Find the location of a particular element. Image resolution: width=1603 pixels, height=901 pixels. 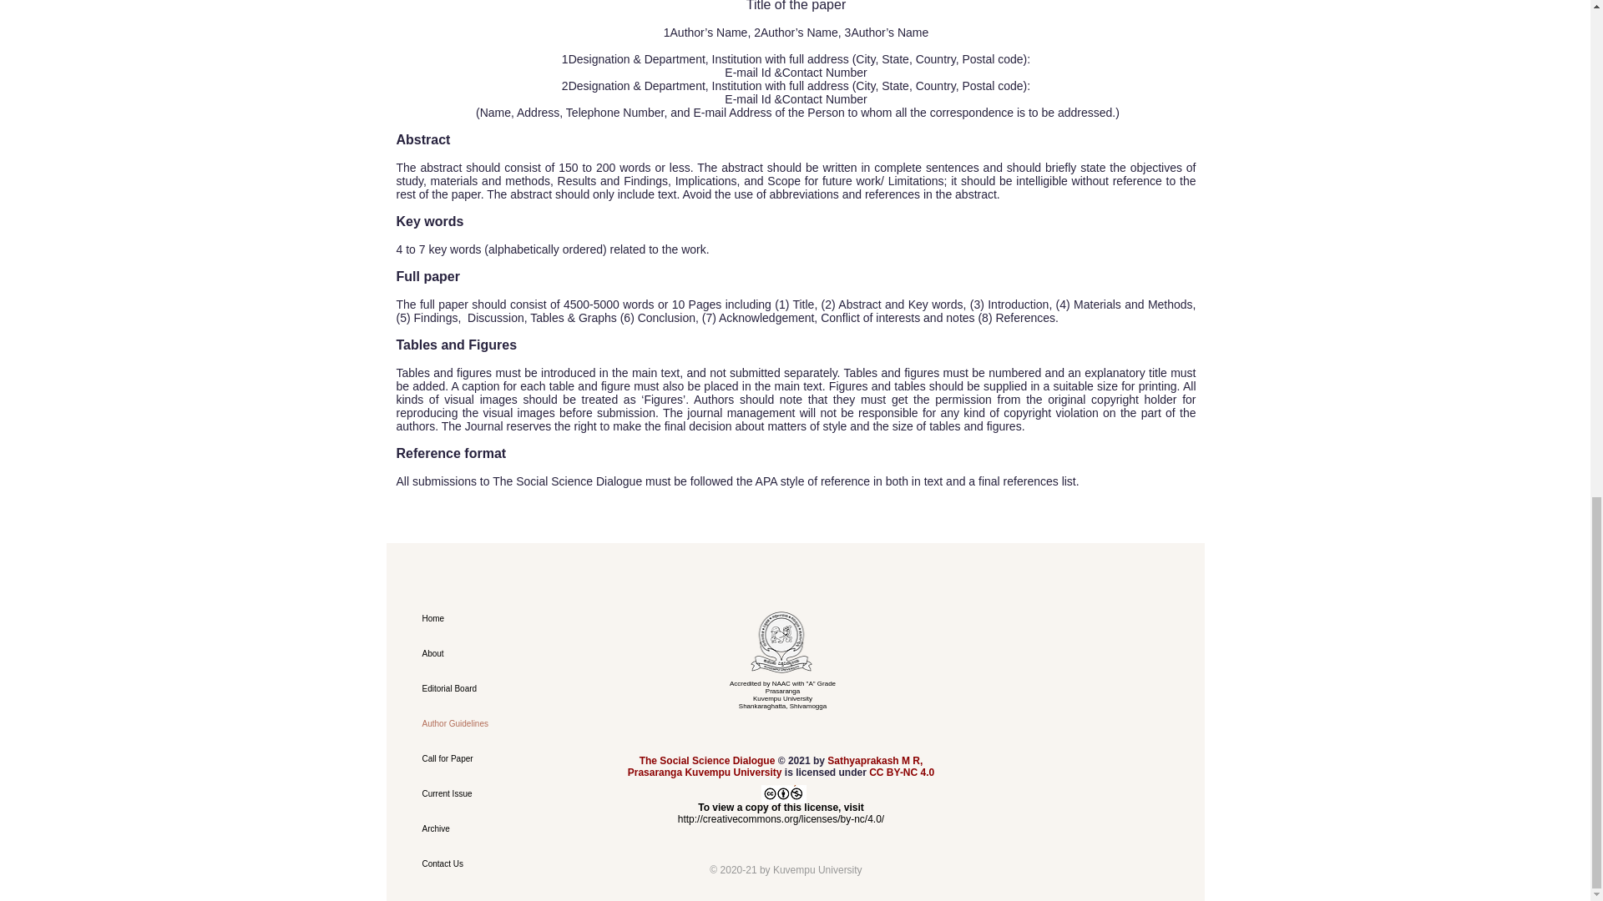

Archive is located at coordinates (496, 829).